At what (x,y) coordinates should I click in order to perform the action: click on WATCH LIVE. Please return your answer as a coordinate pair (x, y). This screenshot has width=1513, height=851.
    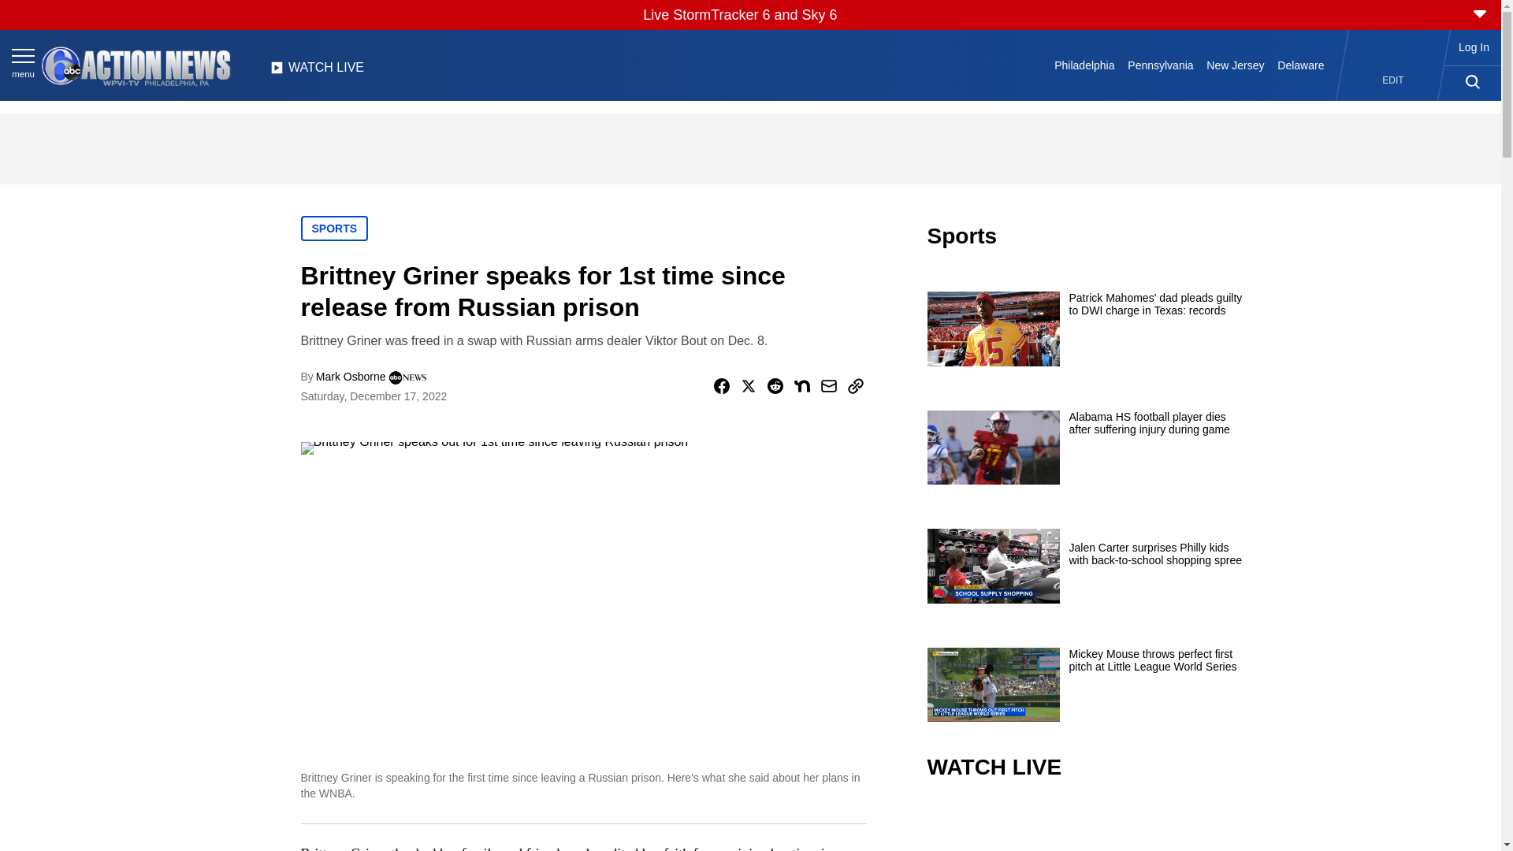
    Looking at the image, I should click on (317, 72).